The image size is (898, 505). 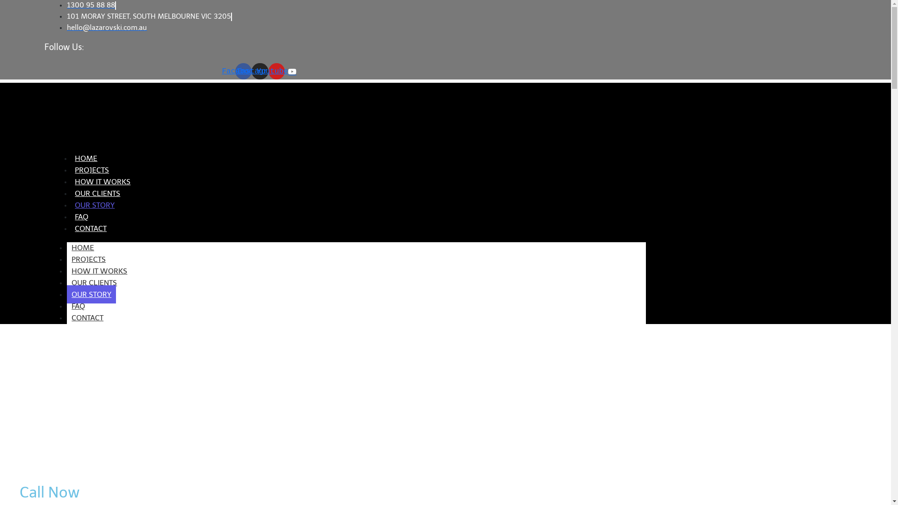 I want to click on hello@lazarovski.com.au, so click(x=107, y=28).